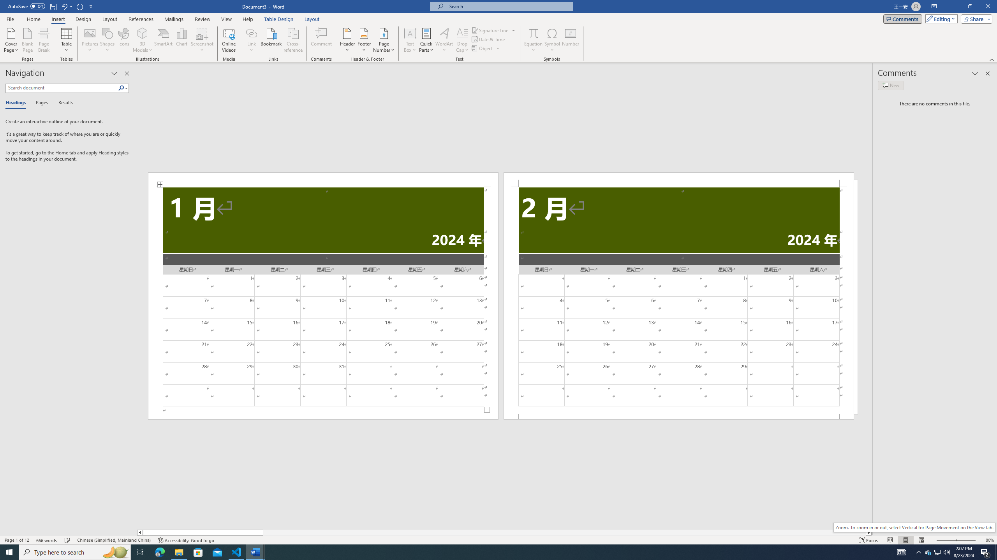 The image size is (997, 560). What do you see at coordinates (164, 40) in the screenshot?
I see `SmartArt...` at bounding box center [164, 40].